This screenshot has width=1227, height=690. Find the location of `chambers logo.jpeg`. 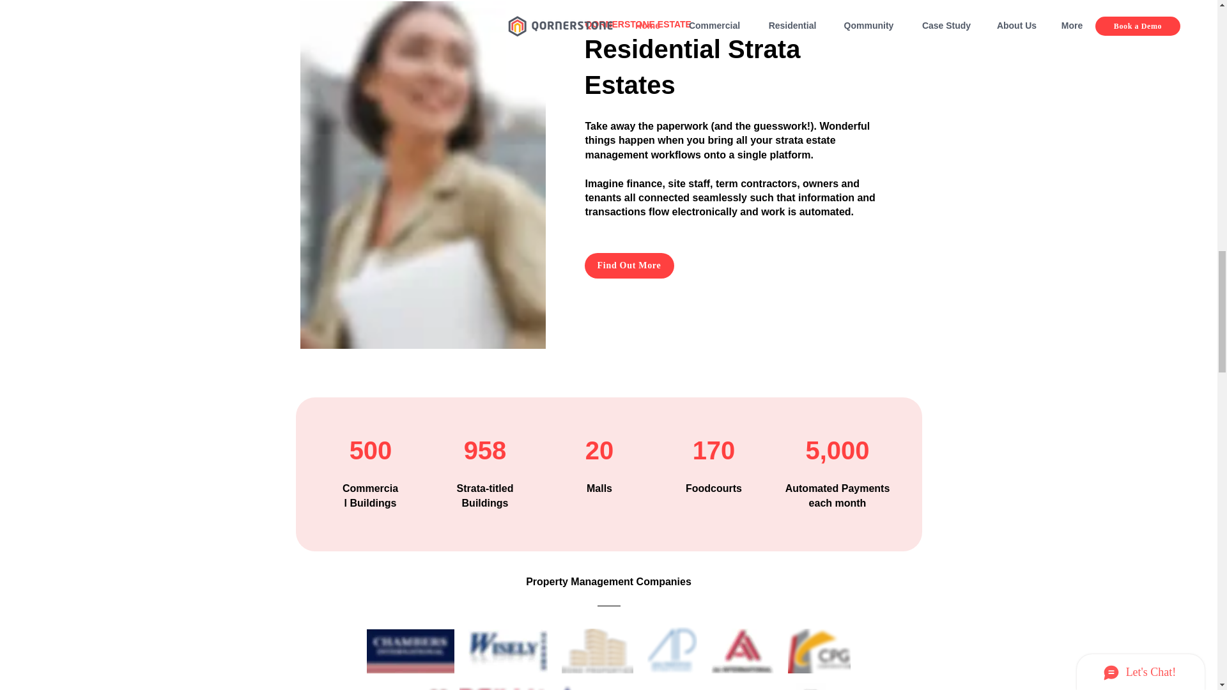

chambers logo.jpeg is located at coordinates (410, 651).